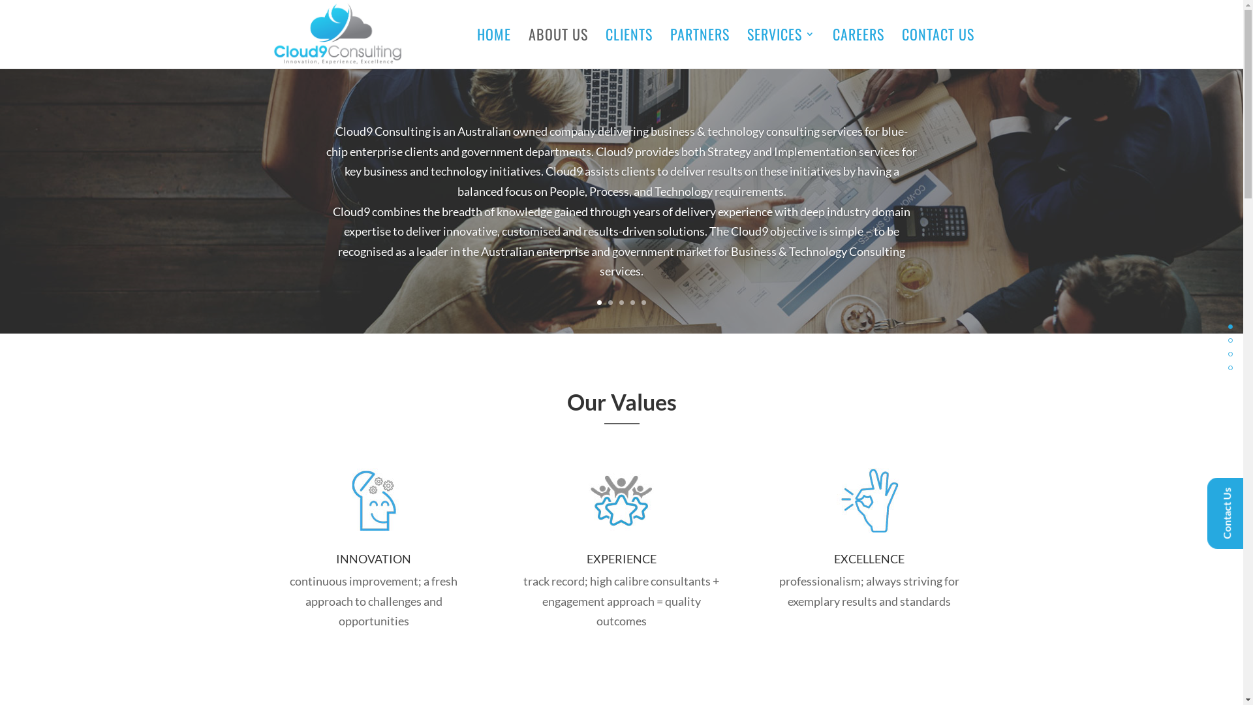  What do you see at coordinates (621, 303) in the screenshot?
I see `3` at bounding box center [621, 303].